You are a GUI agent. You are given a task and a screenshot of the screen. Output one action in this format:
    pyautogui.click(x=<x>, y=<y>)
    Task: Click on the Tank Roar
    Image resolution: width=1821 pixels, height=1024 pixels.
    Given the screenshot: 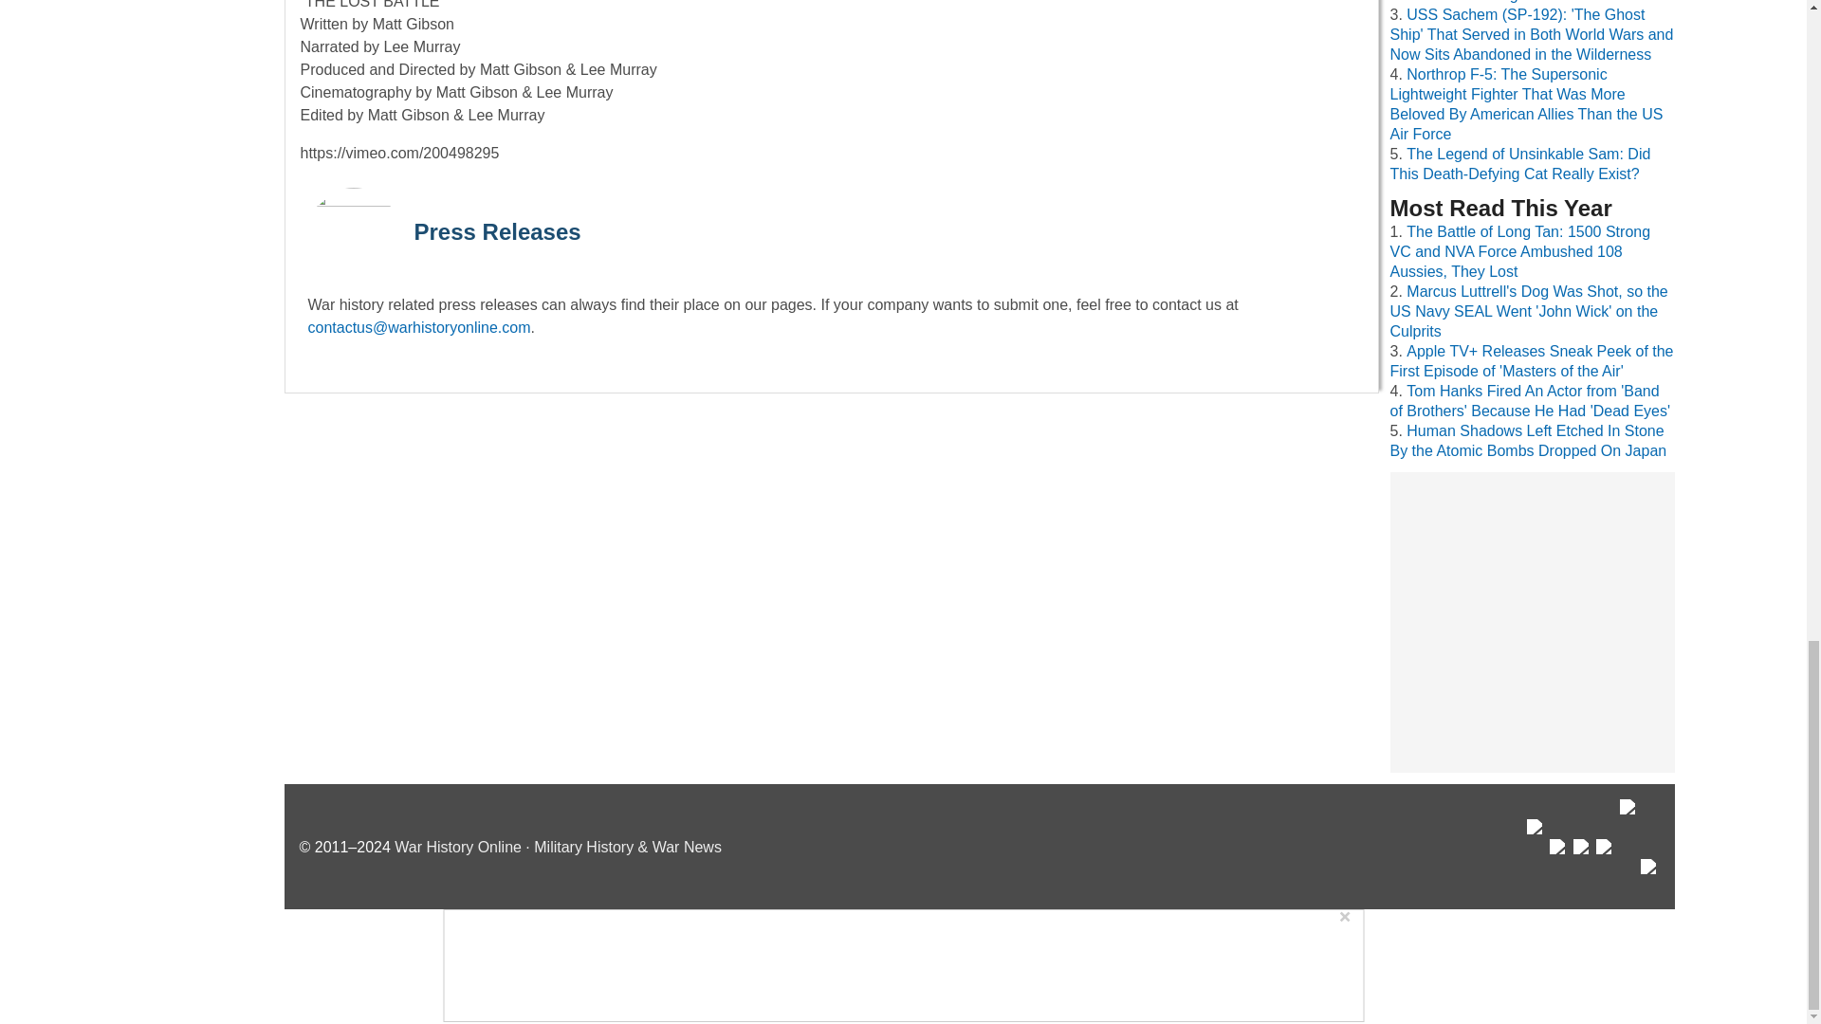 What is the action you would take?
    pyautogui.click(x=1606, y=866)
    